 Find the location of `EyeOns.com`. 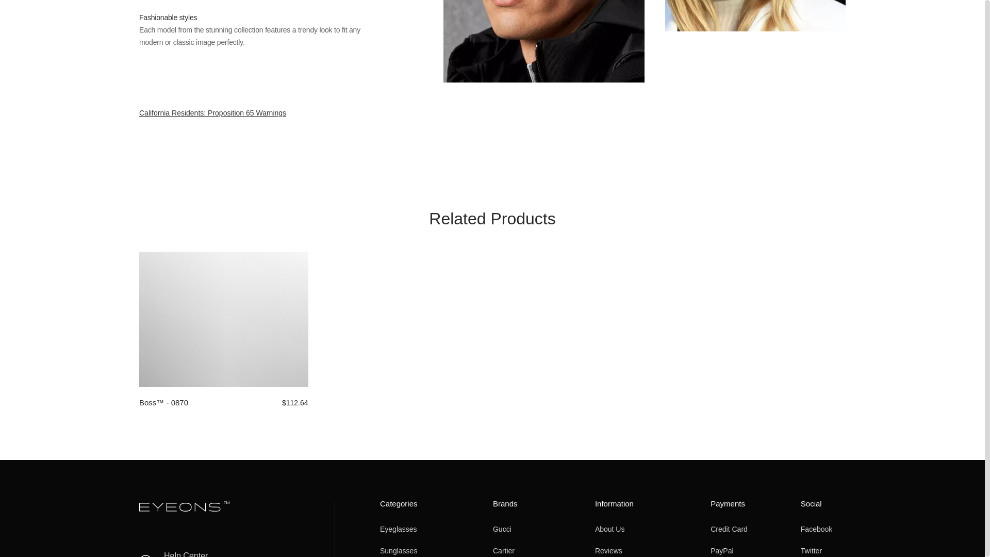

EyeOns.com is located at coordinates (185, 509).